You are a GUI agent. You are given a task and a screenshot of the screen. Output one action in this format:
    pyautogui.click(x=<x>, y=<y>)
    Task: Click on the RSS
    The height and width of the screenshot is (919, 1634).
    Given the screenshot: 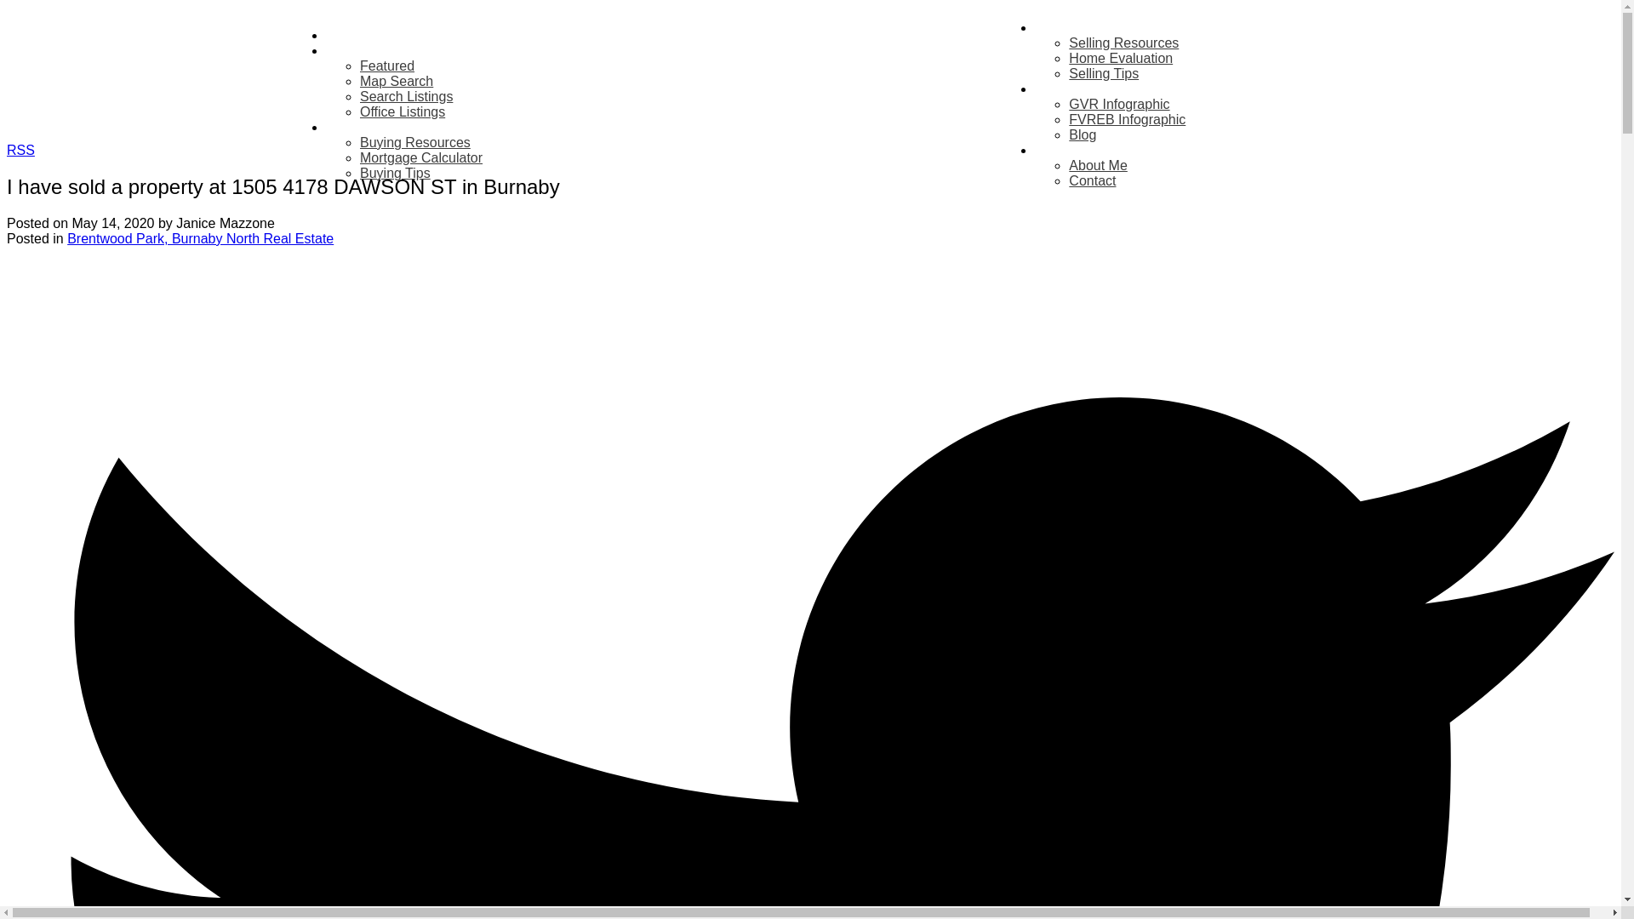 What is the action you would take?
    pyautogui.click(x=20, y=150)
    